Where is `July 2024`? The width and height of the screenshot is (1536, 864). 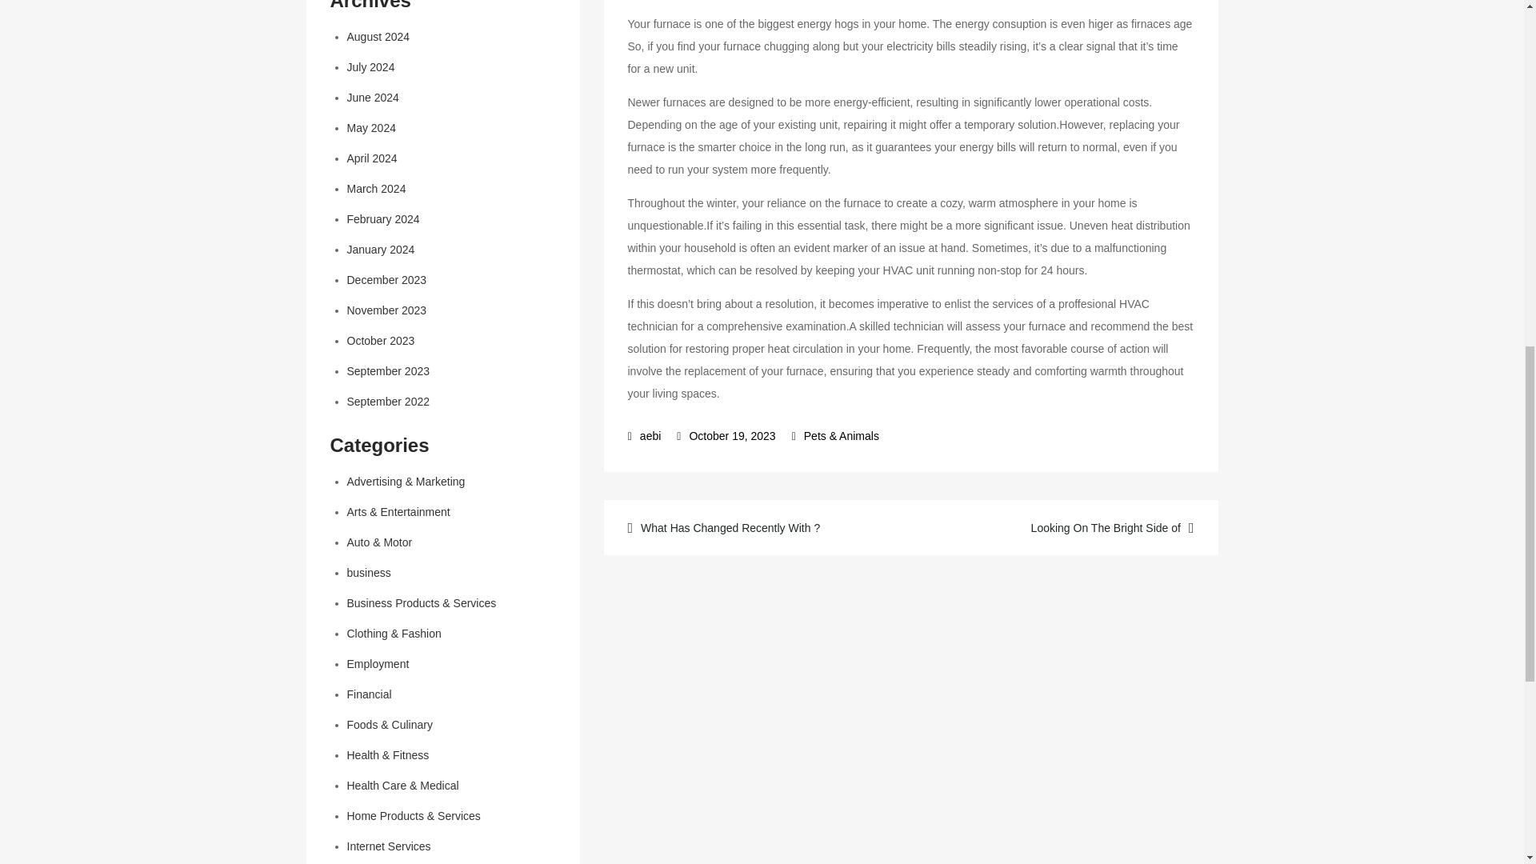
July 2024 is located at coordinates (370, 66).